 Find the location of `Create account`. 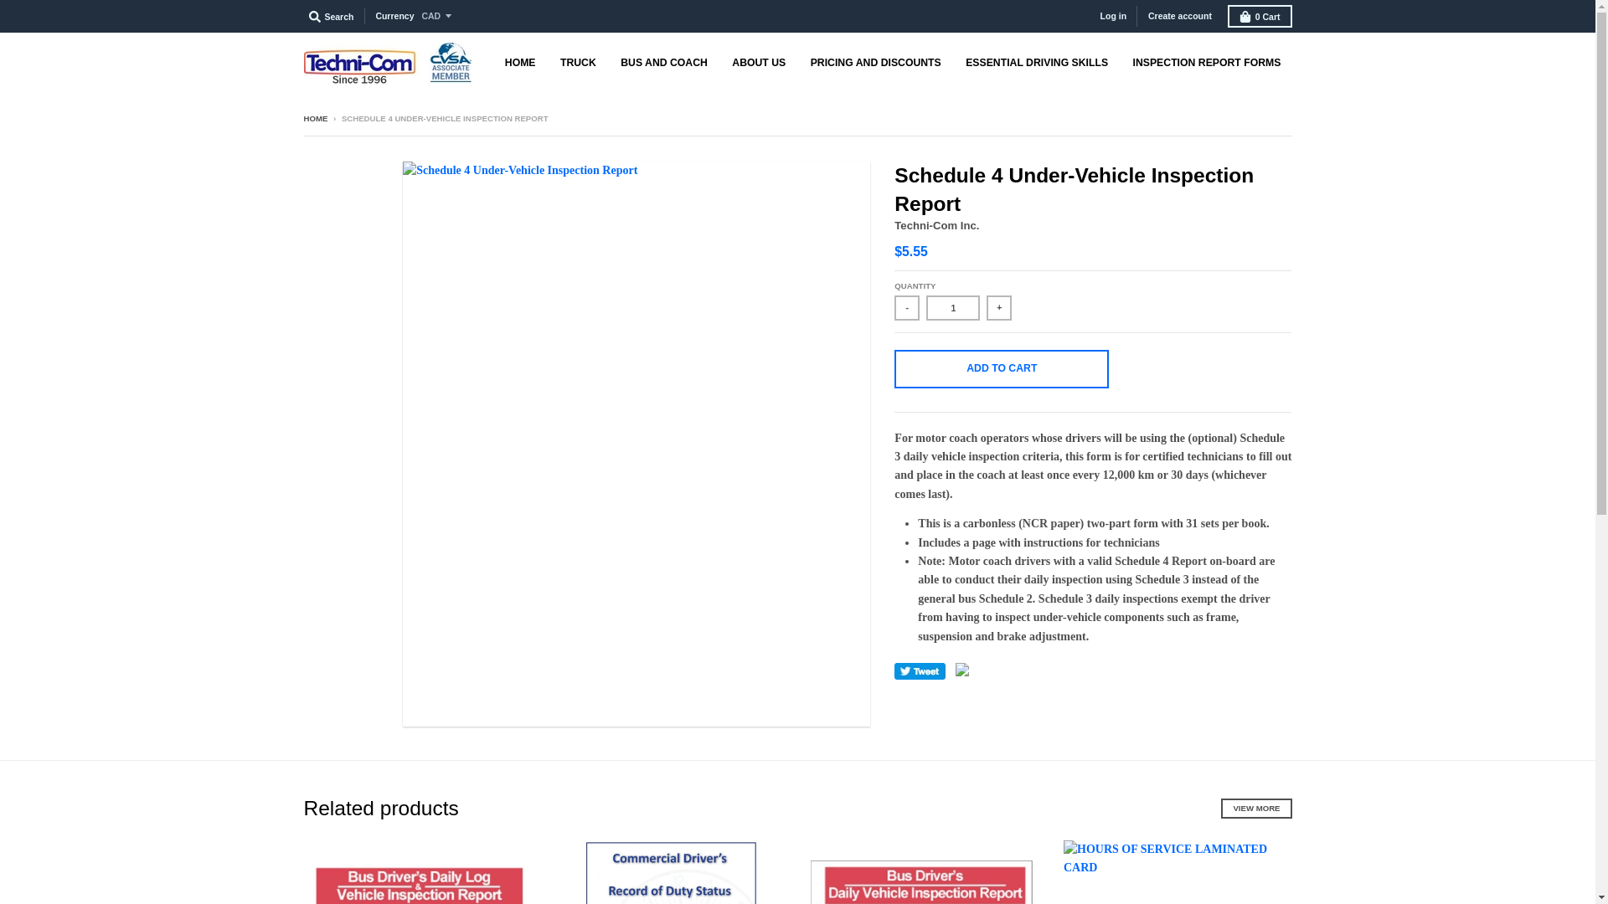

Create account is located at coordinates (1180, 16).